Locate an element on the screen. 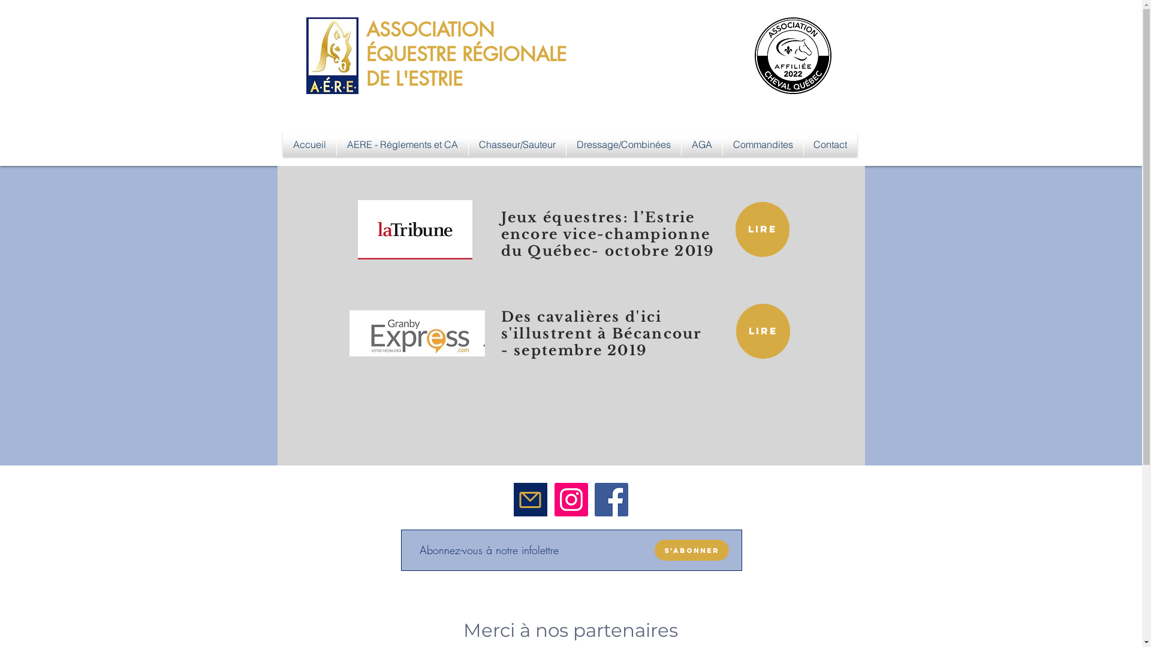 Image resolution: width=1151 pixels, height=647 pixels. Lire is located at coordinates (762, 229).